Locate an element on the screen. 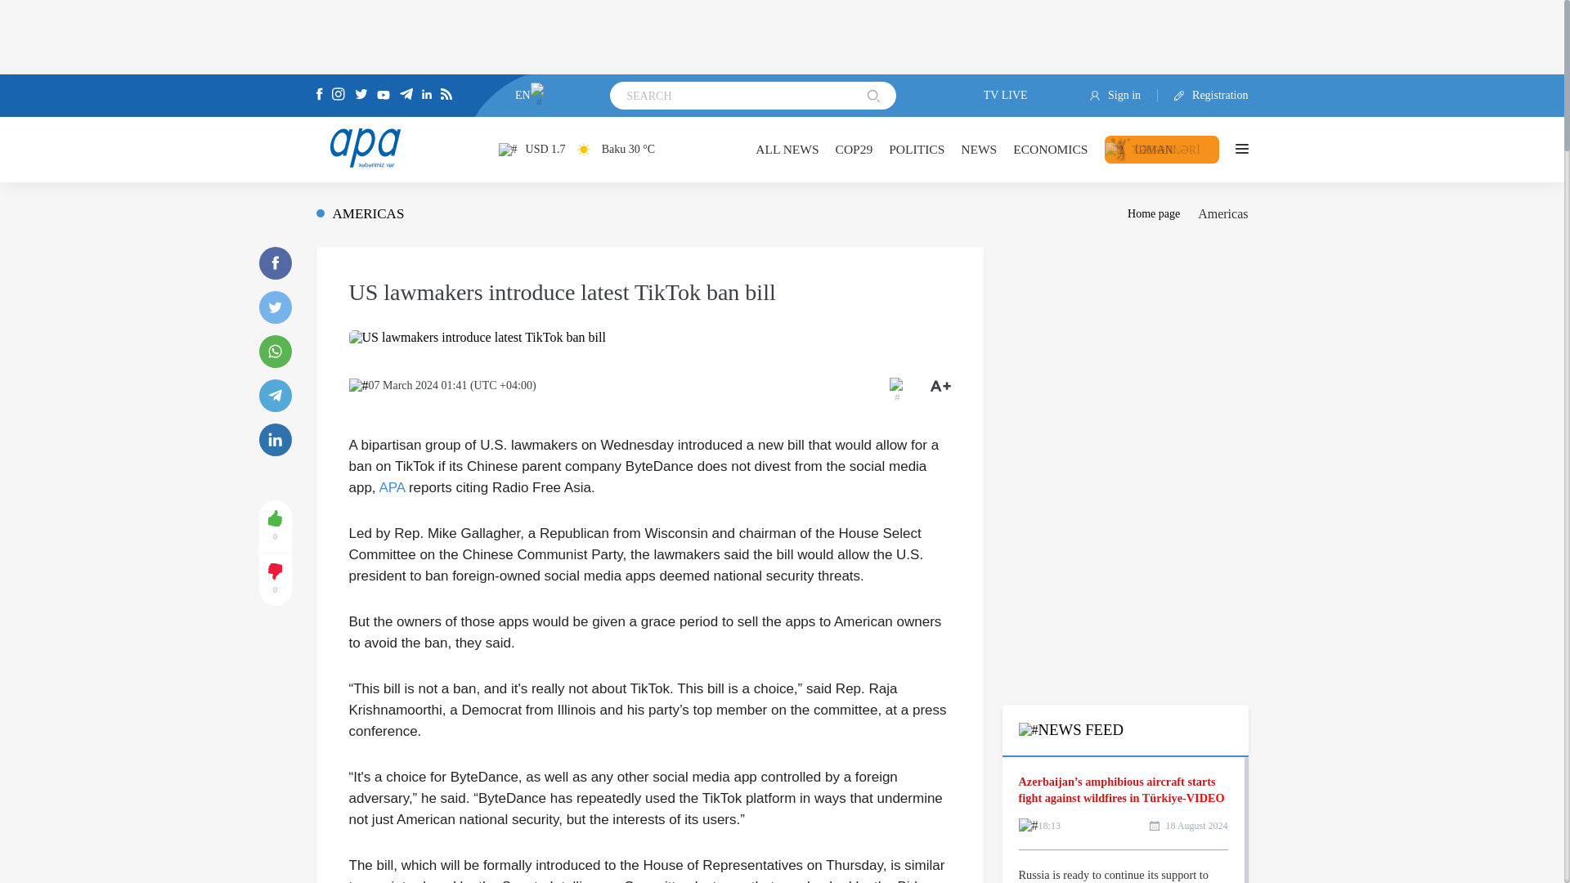 Image resolution: width=1570 pixels, height=883 pixels. TV LIVE is located at coordinates (994, 96).